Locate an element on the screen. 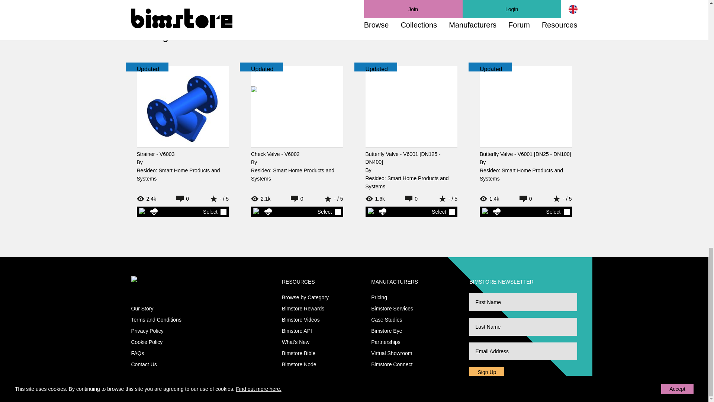 The image size is (714, 402). Views: 2352 is located at coordinates (152, 199).